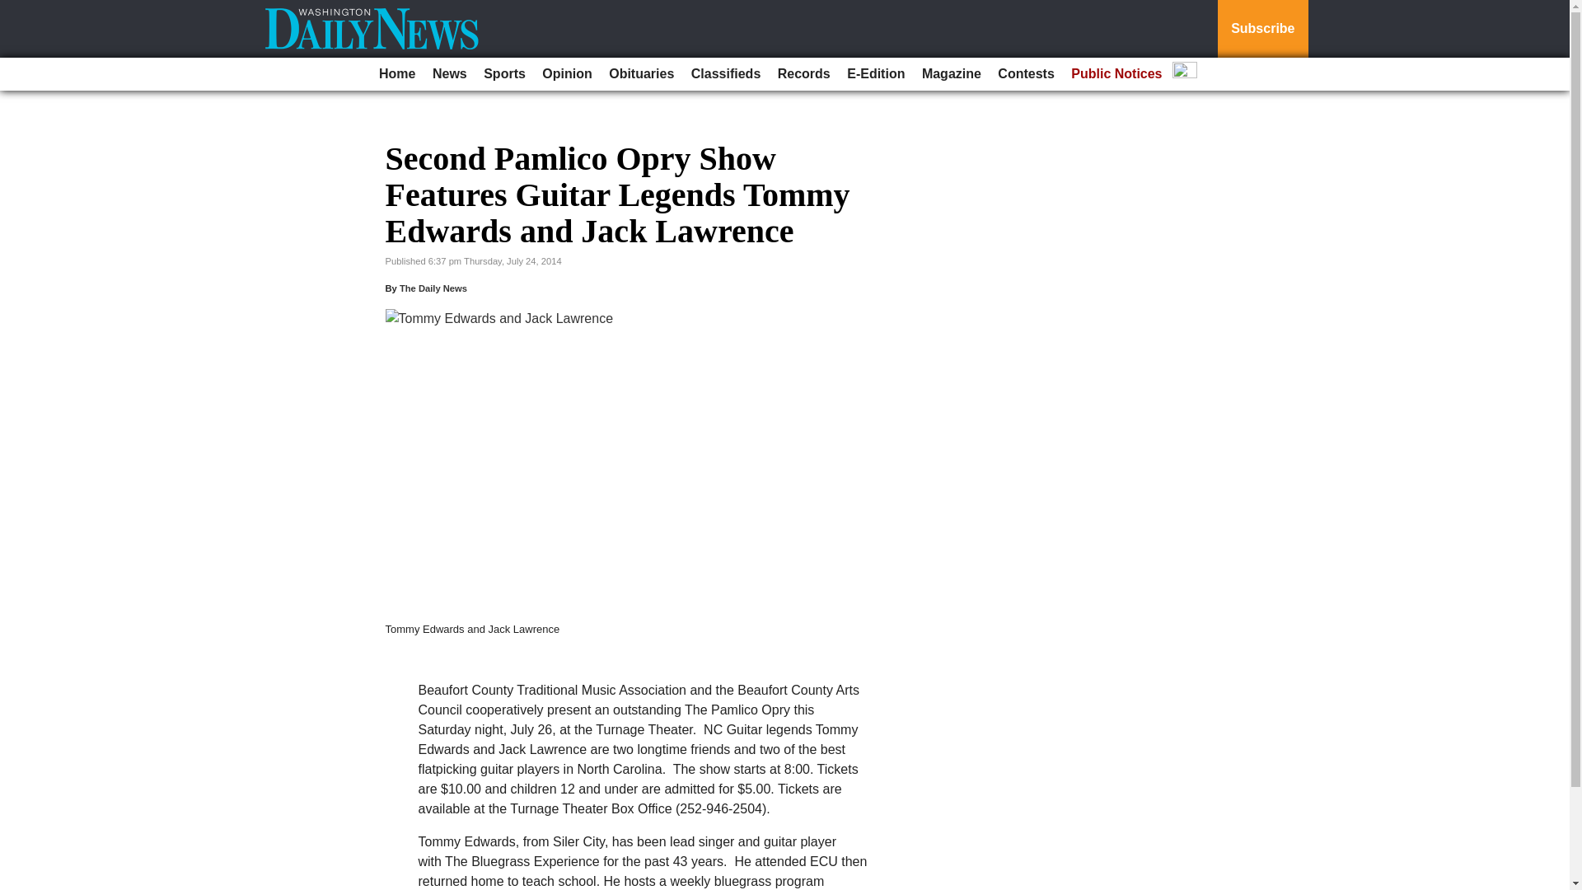 The height and width of the screenshot is (890, 1582). What do you see at coordinates (1262, 29) in the screenshot?
I see `Subscribe` at bounding box center [1262, 29].